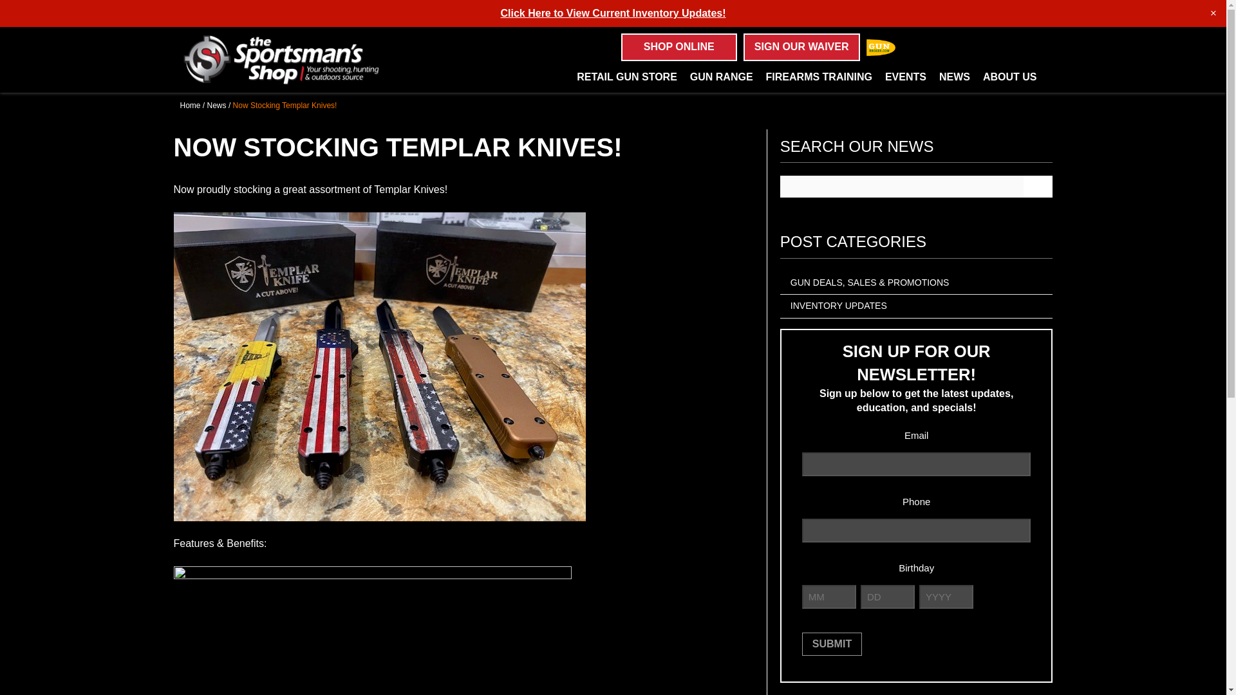 The width and height of the screenshot is (1236, 695). I want to click on Search for:, so click(972, 48).